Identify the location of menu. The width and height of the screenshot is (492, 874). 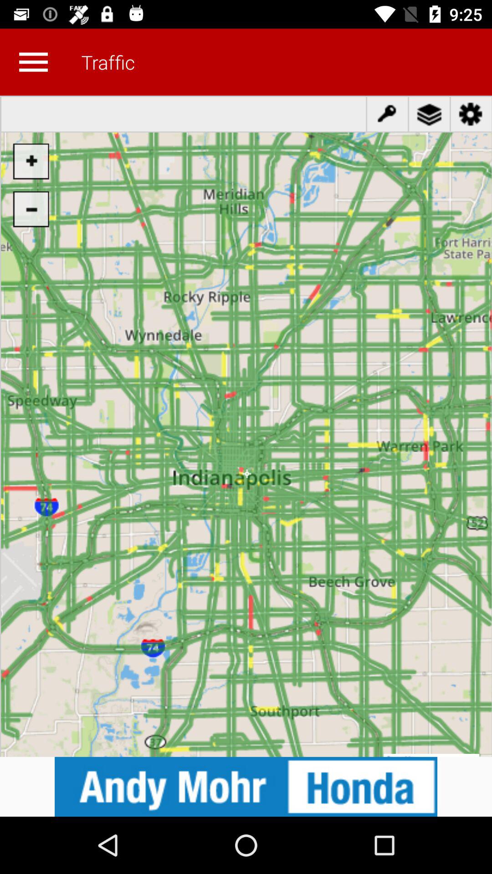
(33, 62).